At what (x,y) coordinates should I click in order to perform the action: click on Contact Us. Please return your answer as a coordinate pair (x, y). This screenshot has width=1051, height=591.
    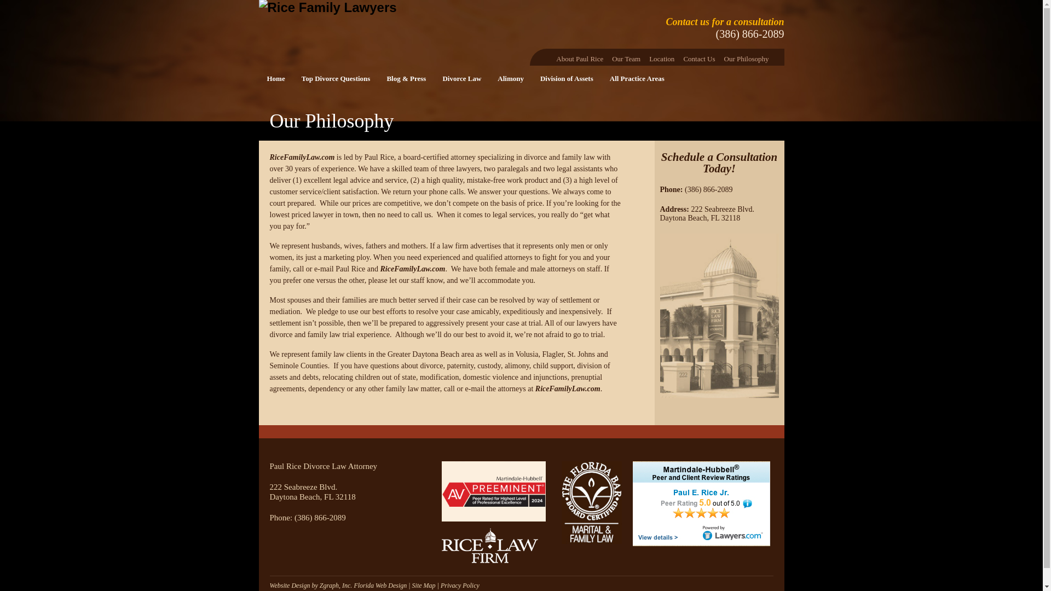
    Looking at the image, I should click on (698, 57).